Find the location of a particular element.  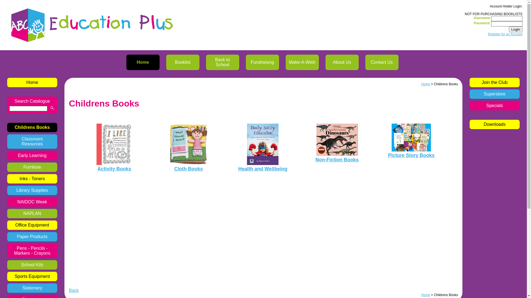

Search Catalogue is located at coordinates (32, 101).